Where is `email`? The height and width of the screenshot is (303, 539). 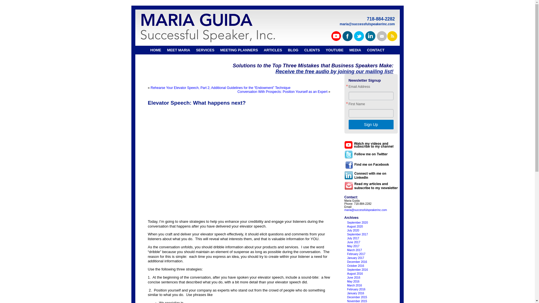 email is located at coordinates (381, 36).